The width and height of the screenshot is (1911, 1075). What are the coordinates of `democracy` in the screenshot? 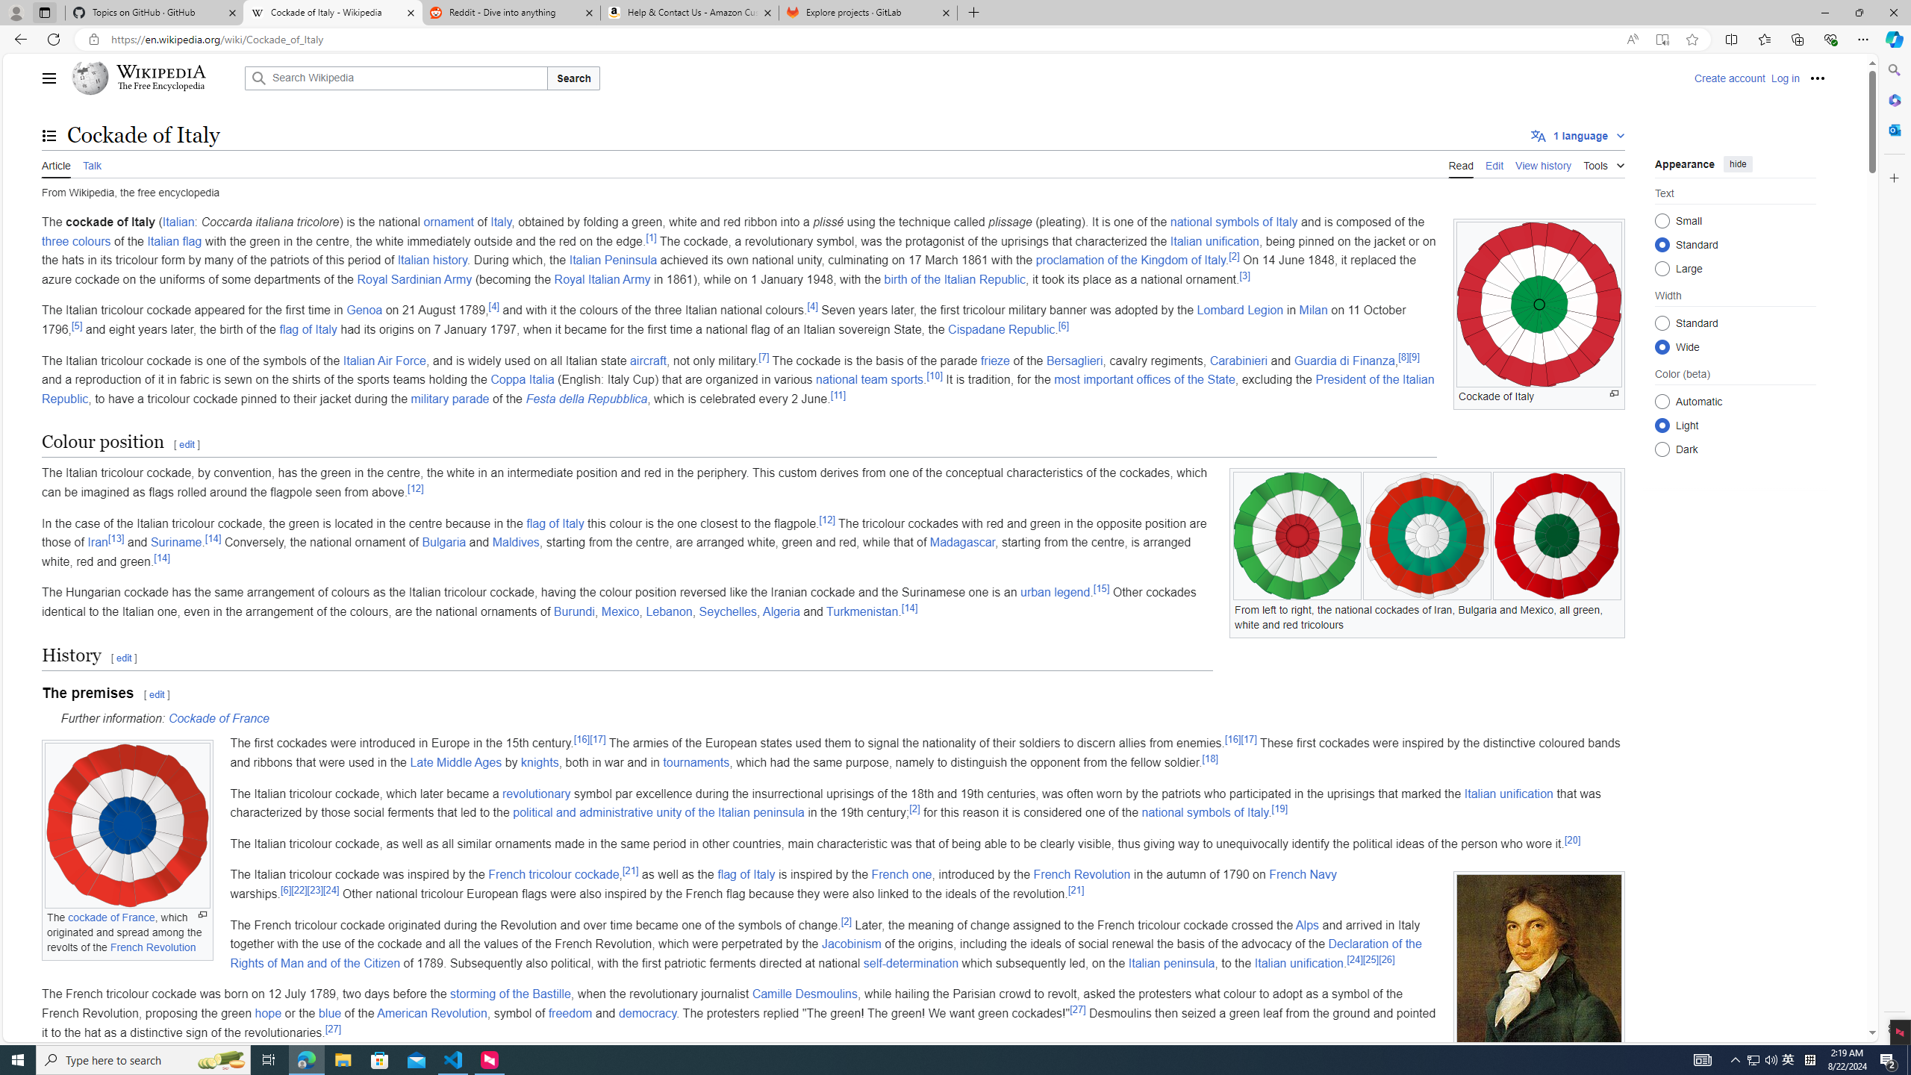 It's located at (646, 1012).